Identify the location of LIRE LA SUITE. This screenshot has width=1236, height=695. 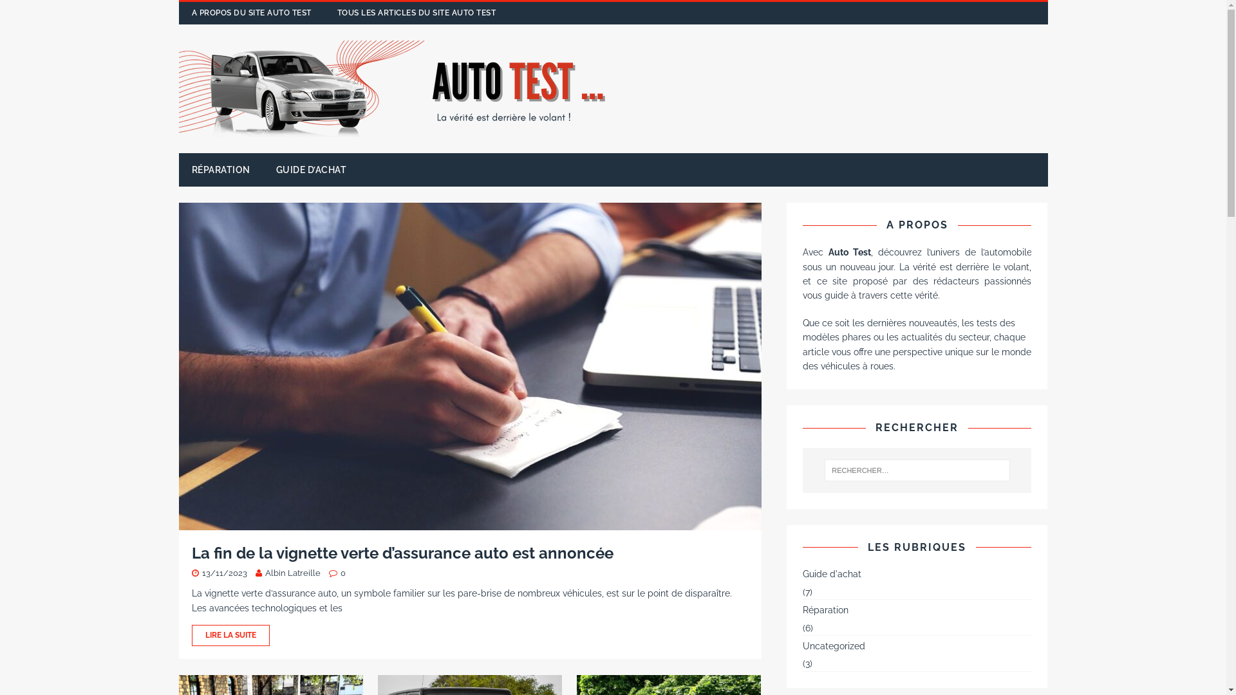
(470, 636).